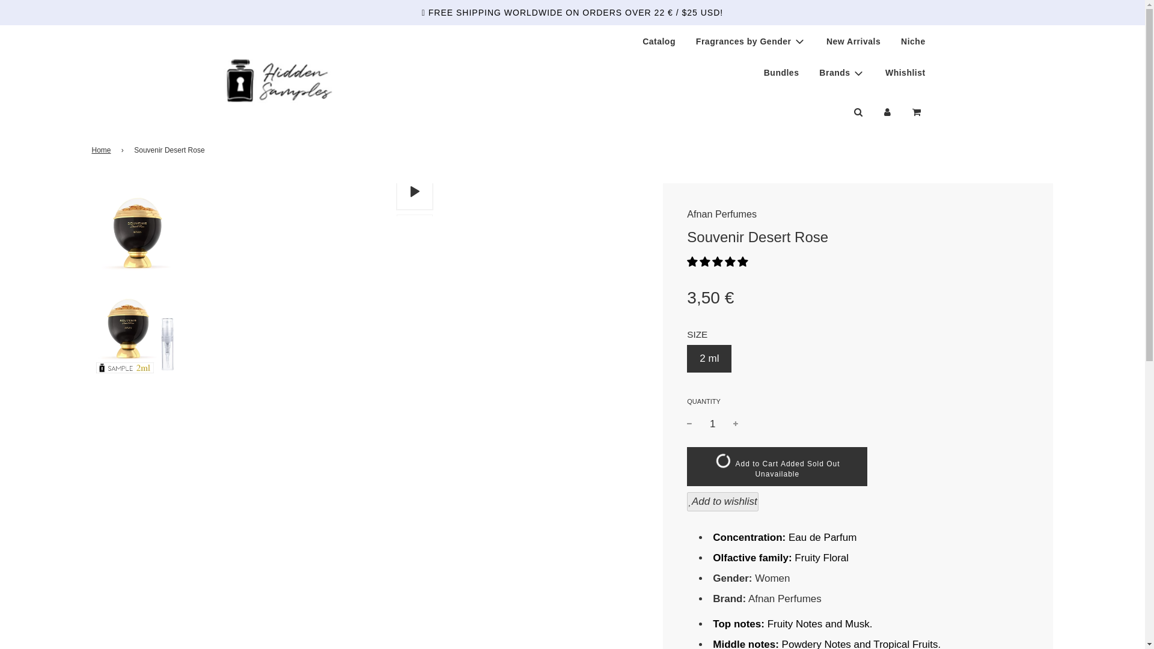 Image resolution: width=1154 pixels, height=649 pixels. I want to click on 1, so click(712, 423).